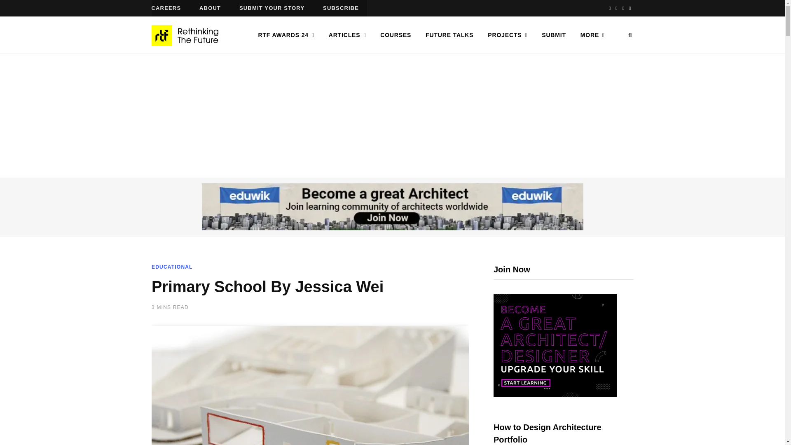  Describe the element at coordinates (630, 8) in the screenshot. I see `LinkedIn` at that location.